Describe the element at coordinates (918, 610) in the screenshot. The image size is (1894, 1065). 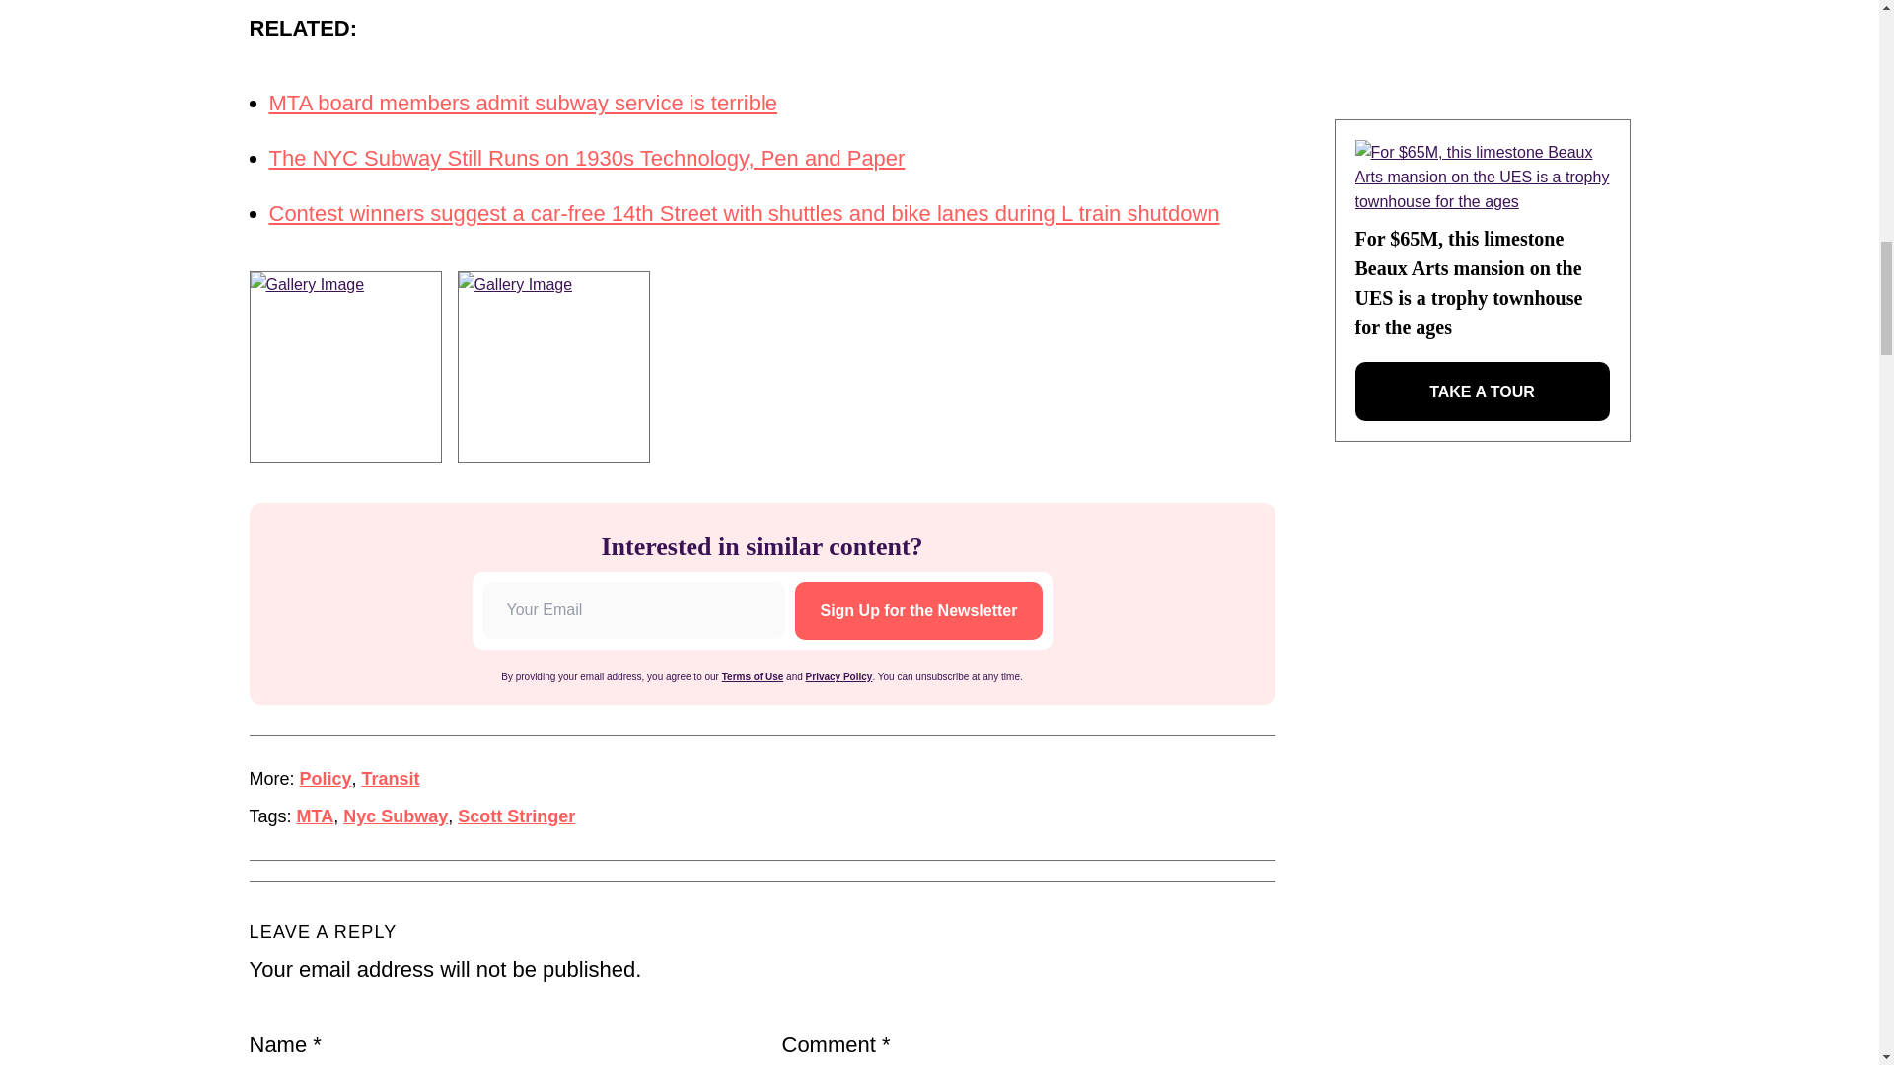
I see `Sign Up for the Newsletter` at that location.